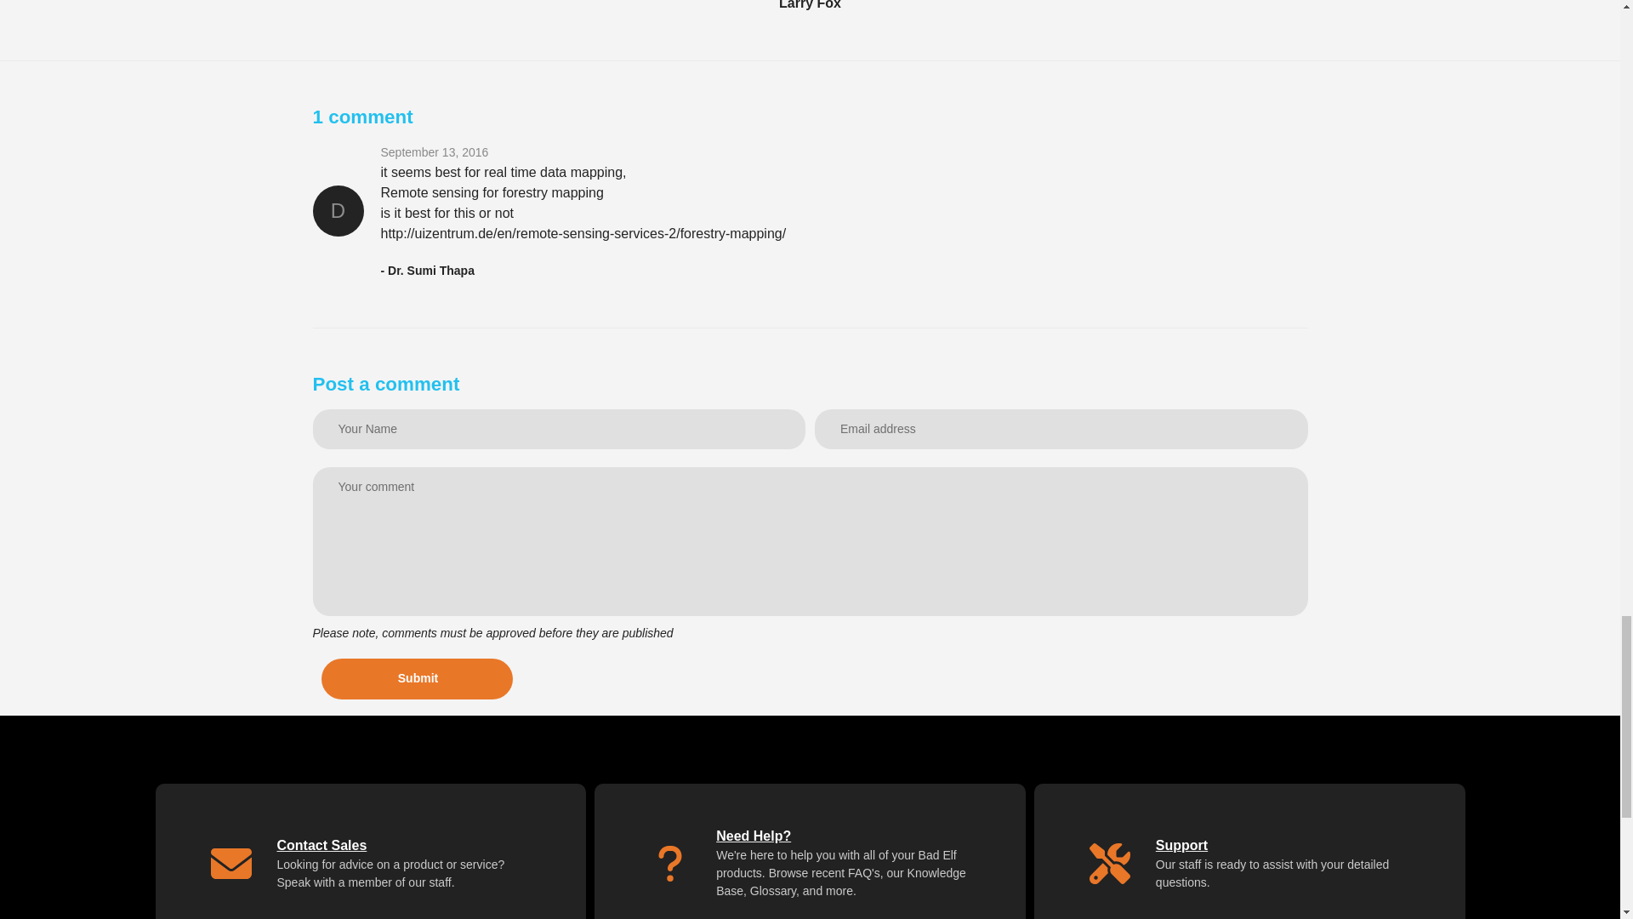 This screenshot has width=1633, height=919. Describe the element at coordinates (417, 679) in the screenshot. I see `Submit` at that location.